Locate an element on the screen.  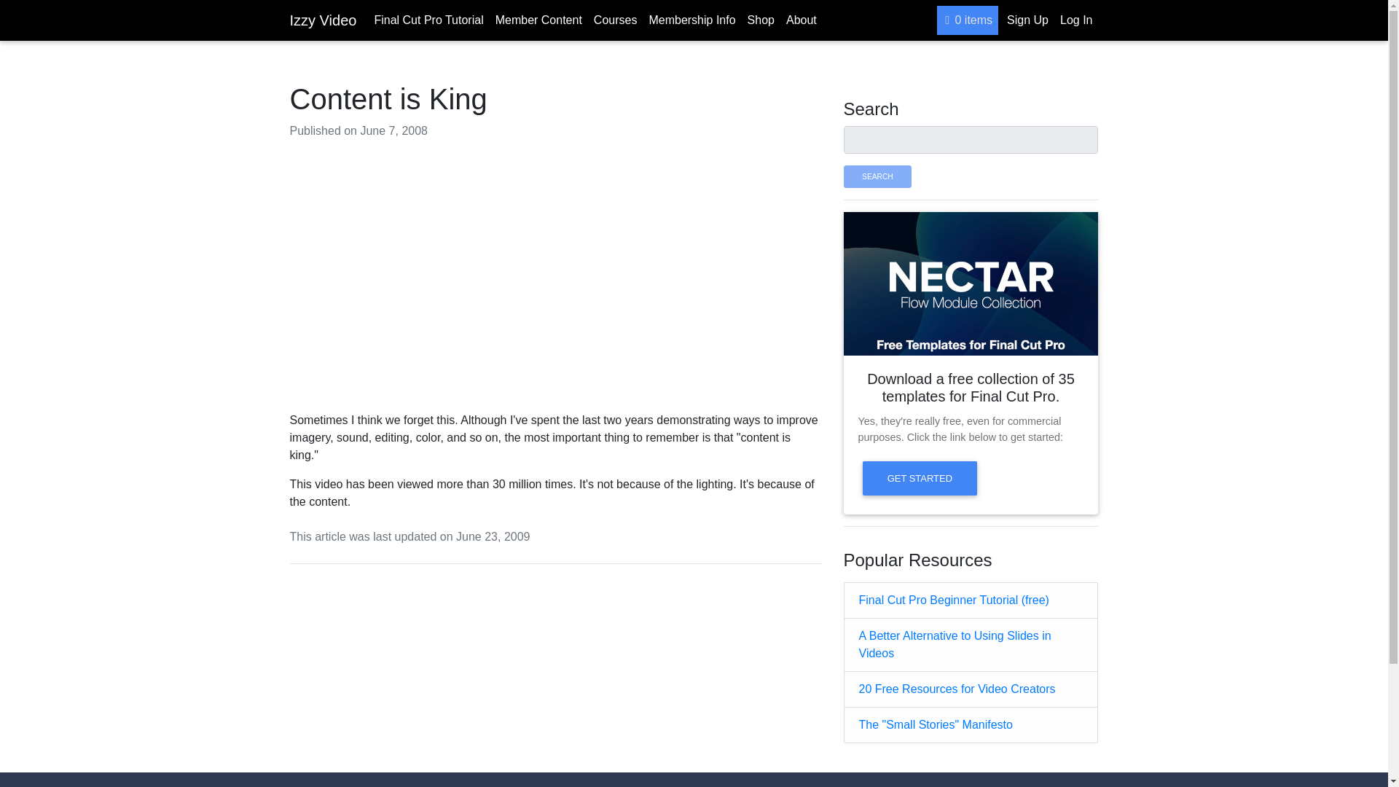
Courses is located at coordinates (615, 20).